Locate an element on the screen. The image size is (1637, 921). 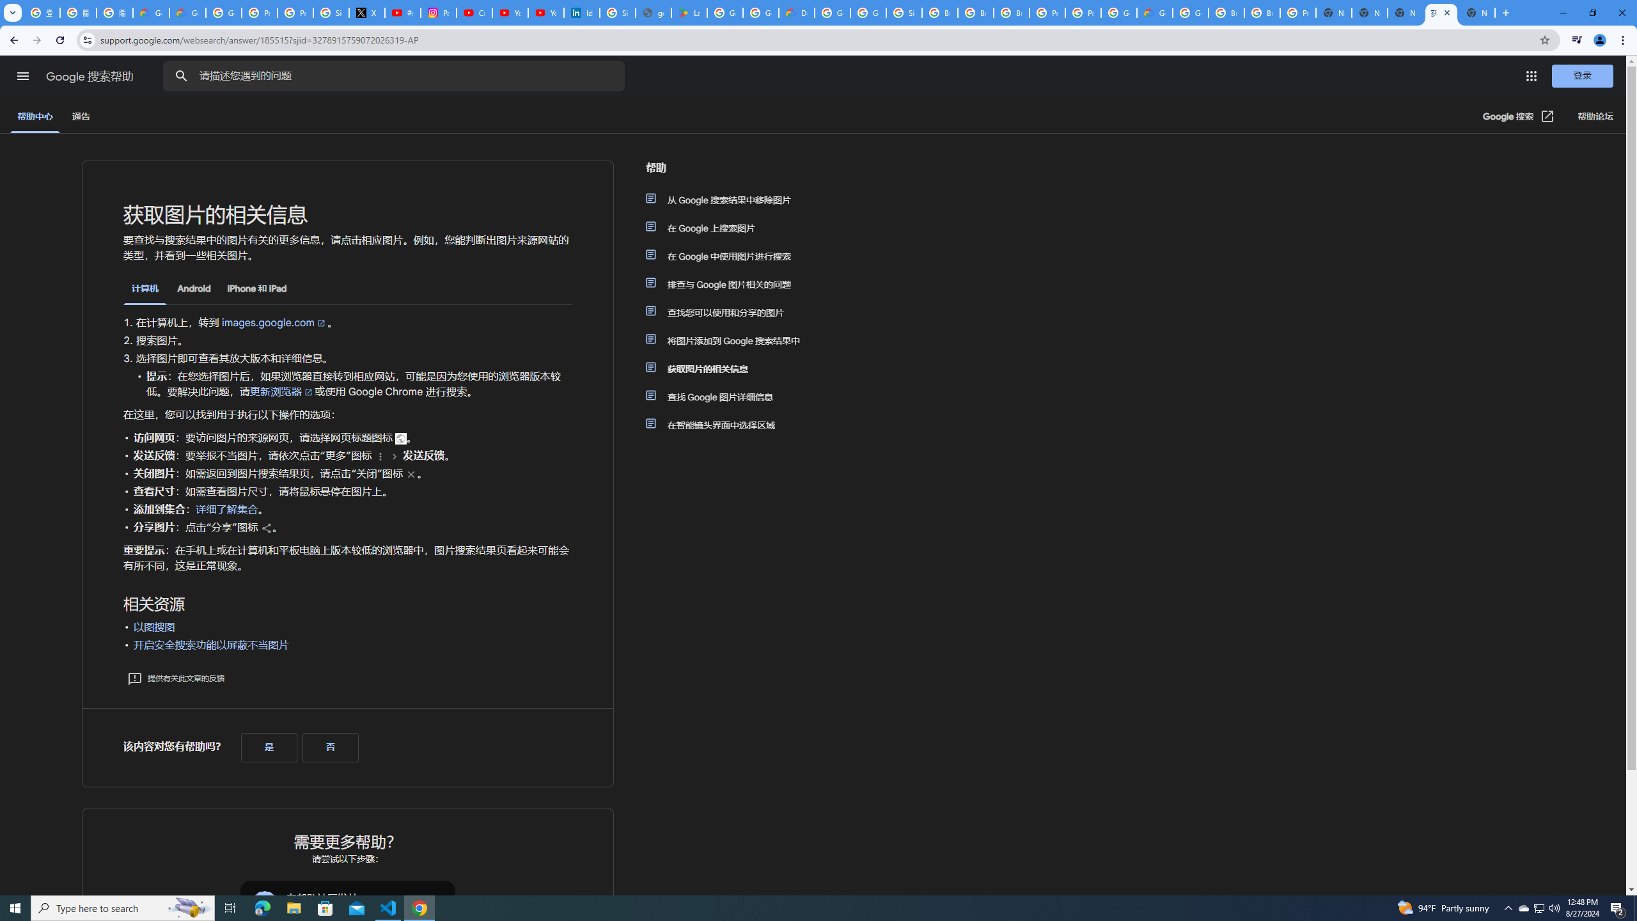
Privacy Help Center - Policies Help is located at coordinates (259, 13).